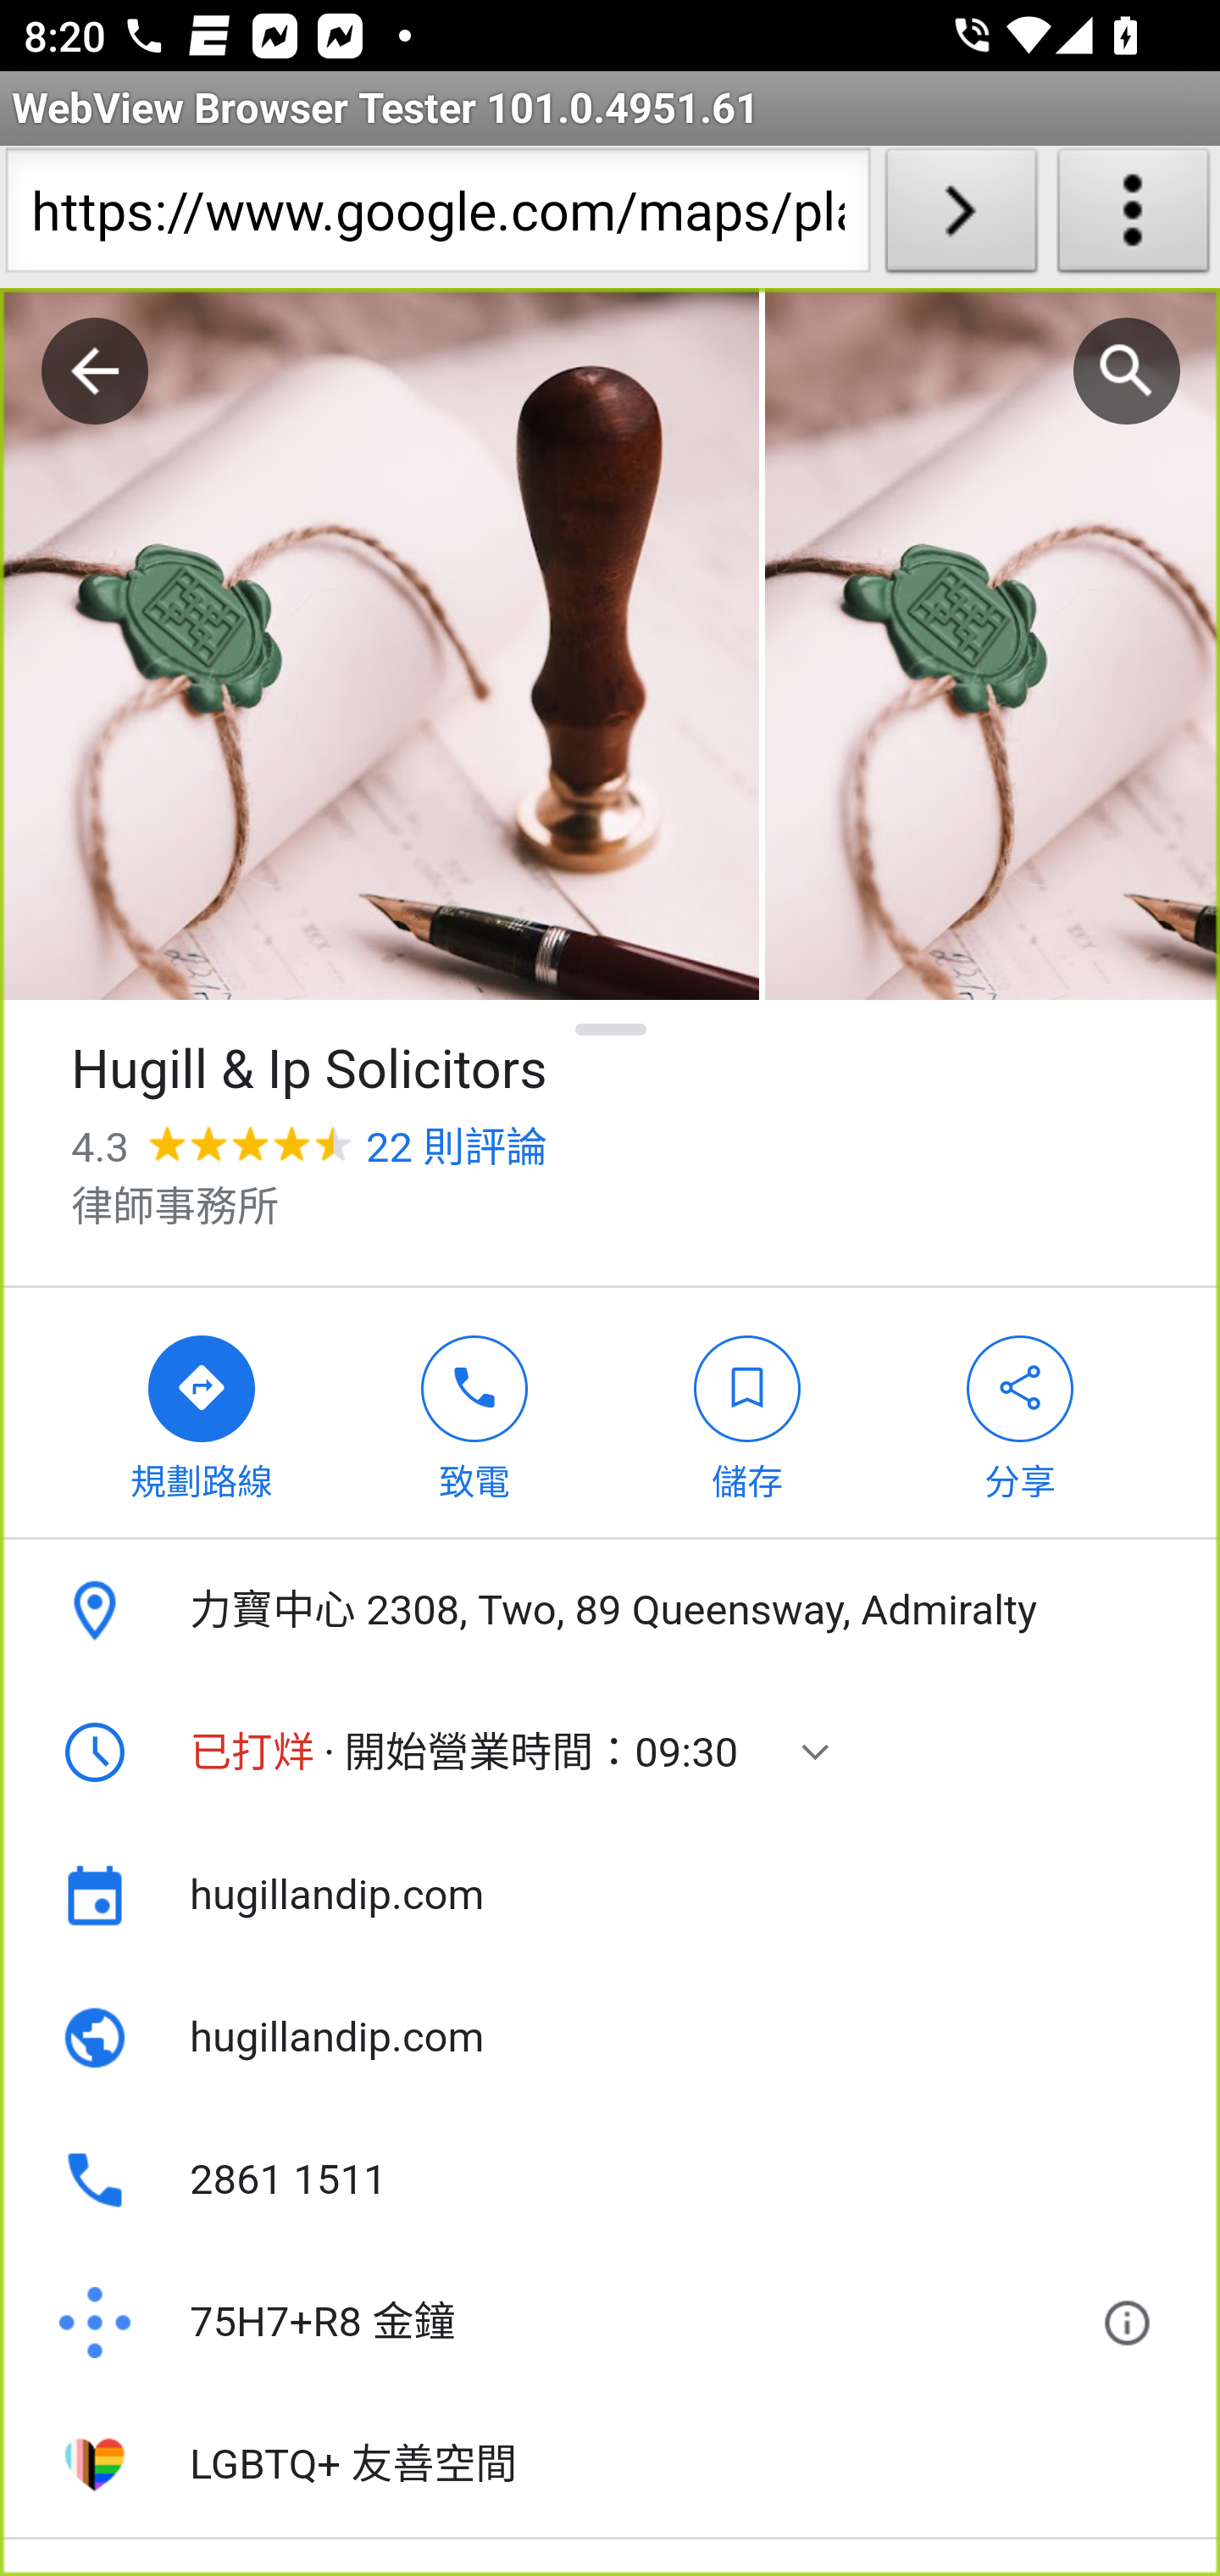 The width and height of the screenshot is (1220, 2576). I want to click on 前往Hugill & Ip Solicitors的路線, so click(202, 1412).